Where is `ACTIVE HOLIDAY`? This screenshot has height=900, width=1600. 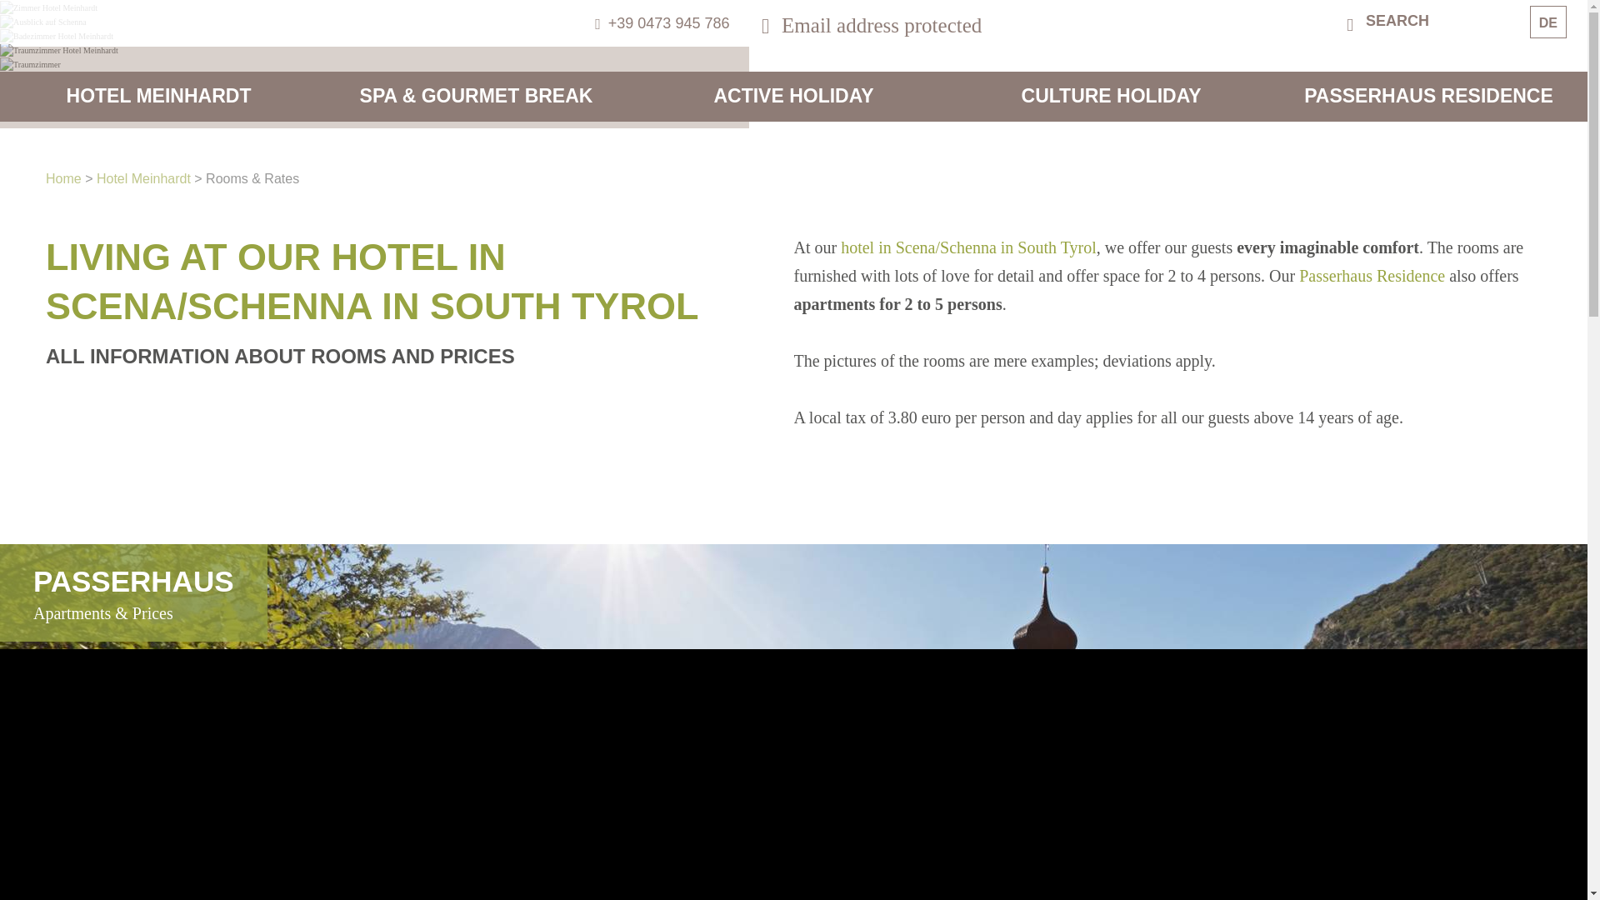
ACTIVE HOLIDAY is located at coordinates (793, 96).